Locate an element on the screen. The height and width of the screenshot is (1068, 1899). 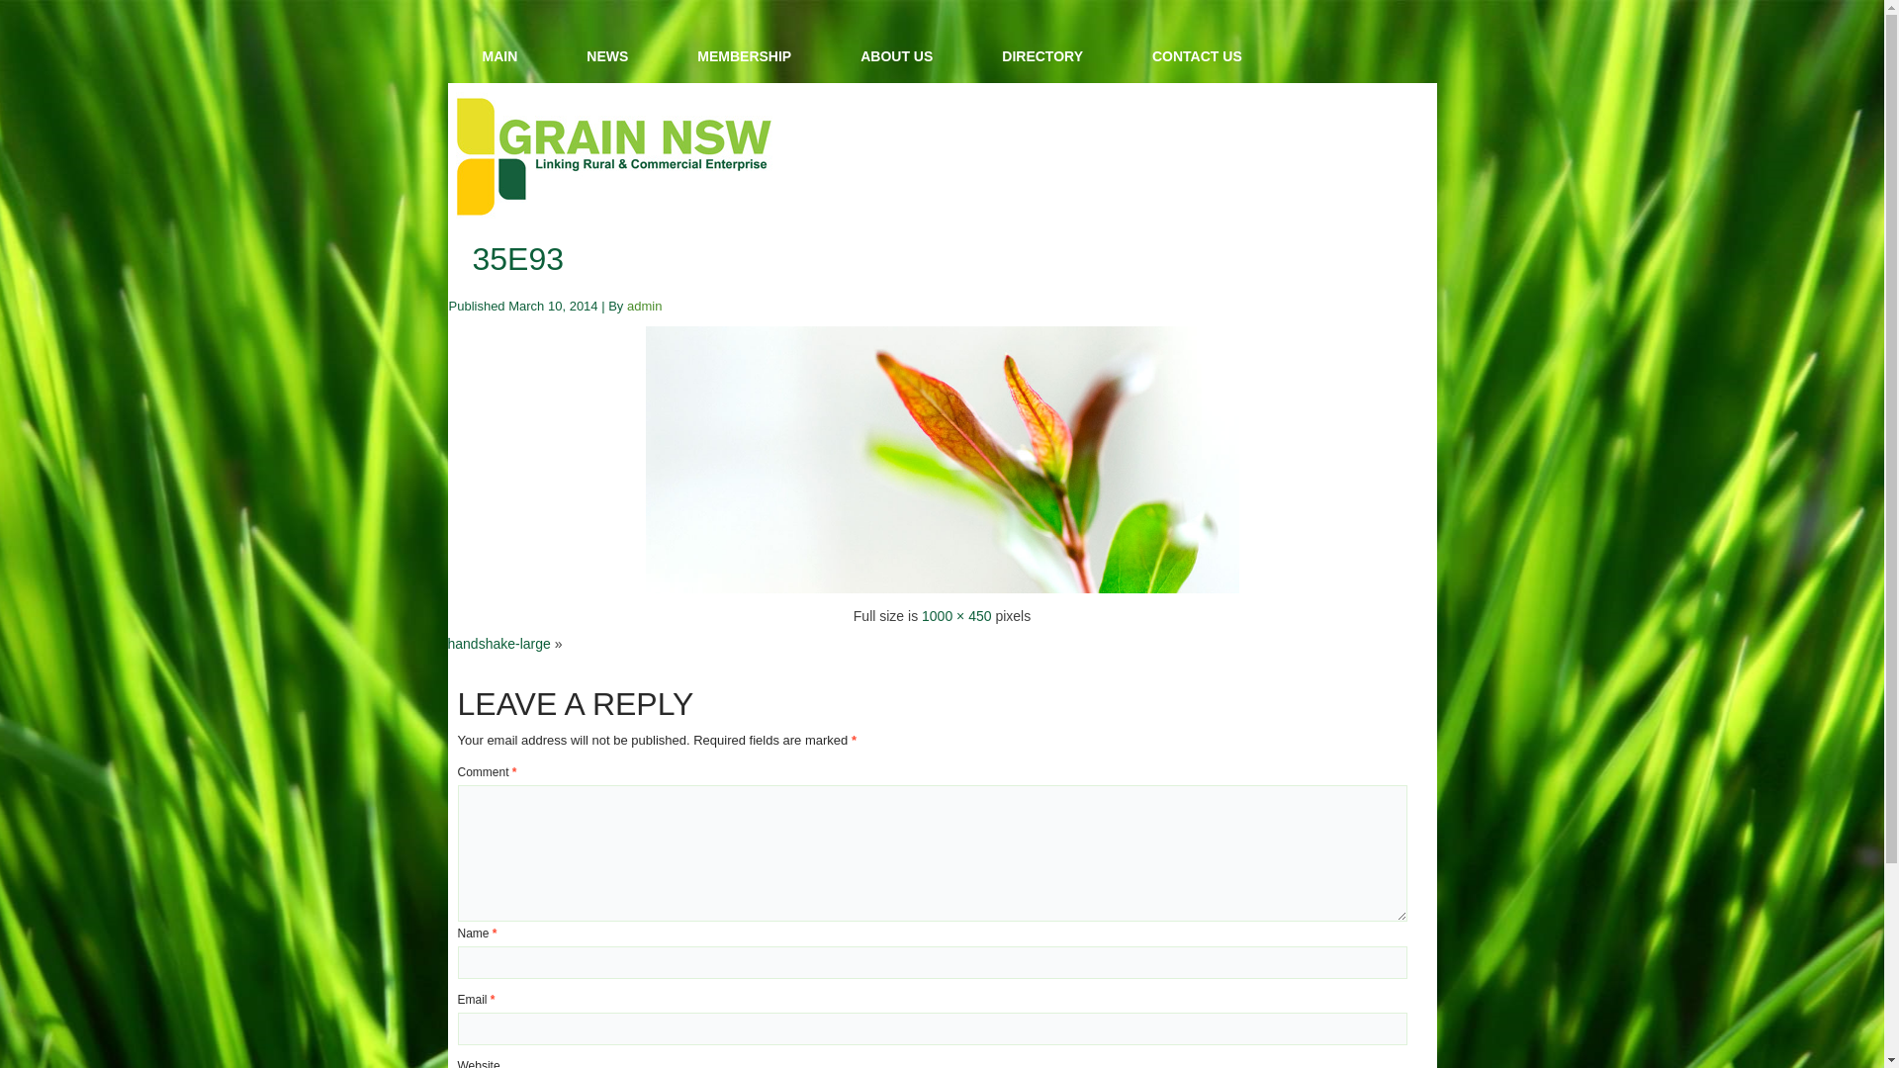
35E93 is located at coordinates (518, 259).